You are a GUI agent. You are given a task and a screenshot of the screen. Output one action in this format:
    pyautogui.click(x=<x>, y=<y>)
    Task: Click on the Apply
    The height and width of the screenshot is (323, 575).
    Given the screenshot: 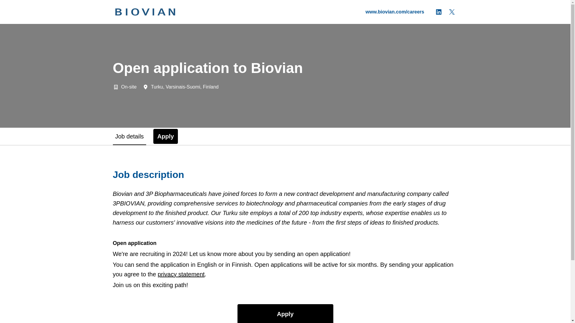 What is the action you would take?
    pyautogui.click(x=165, y=136)
    